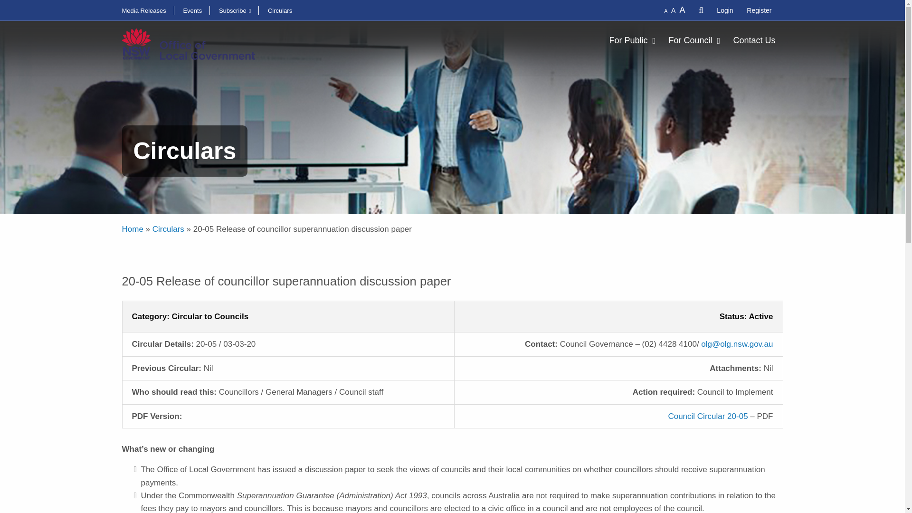 Image resolution: width=912 pixels, height=513 pixels. I want to click on Register, so click(759, 10).